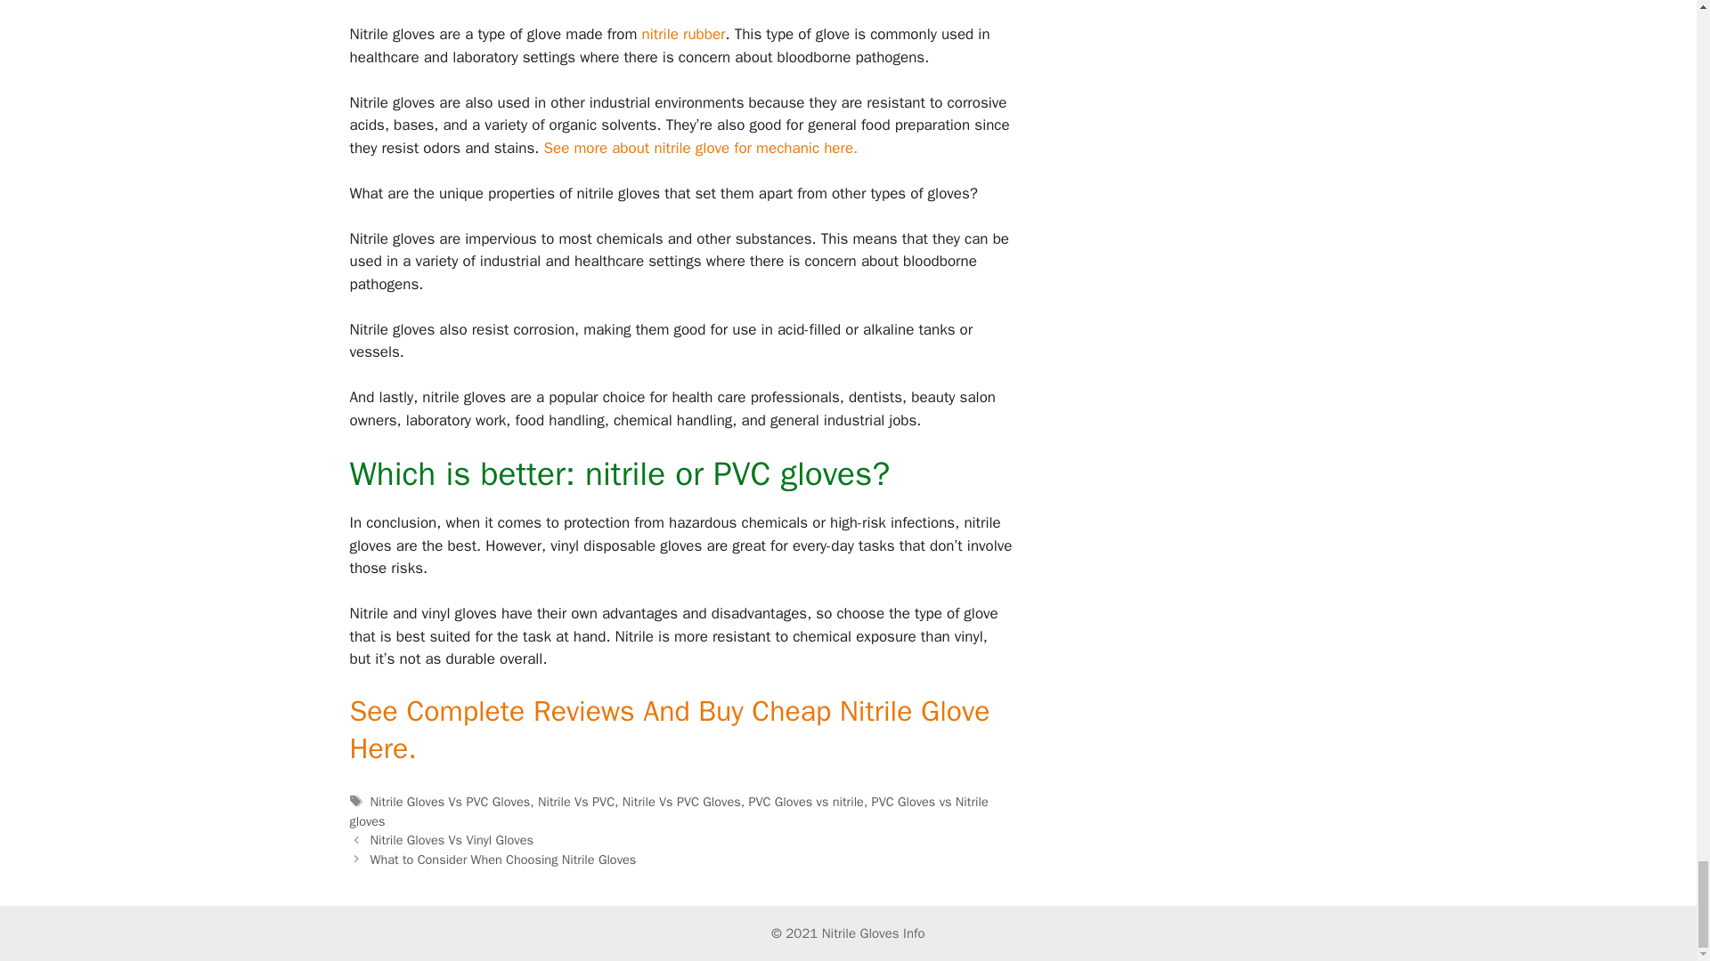 Image resolution: width=1710 pixels, height=961 pixels. What do you see at coordinates (668, 812) in the screenshot?
I see `PVC Gloves vs Nitrile gloves` at bounding box center [668, 812].